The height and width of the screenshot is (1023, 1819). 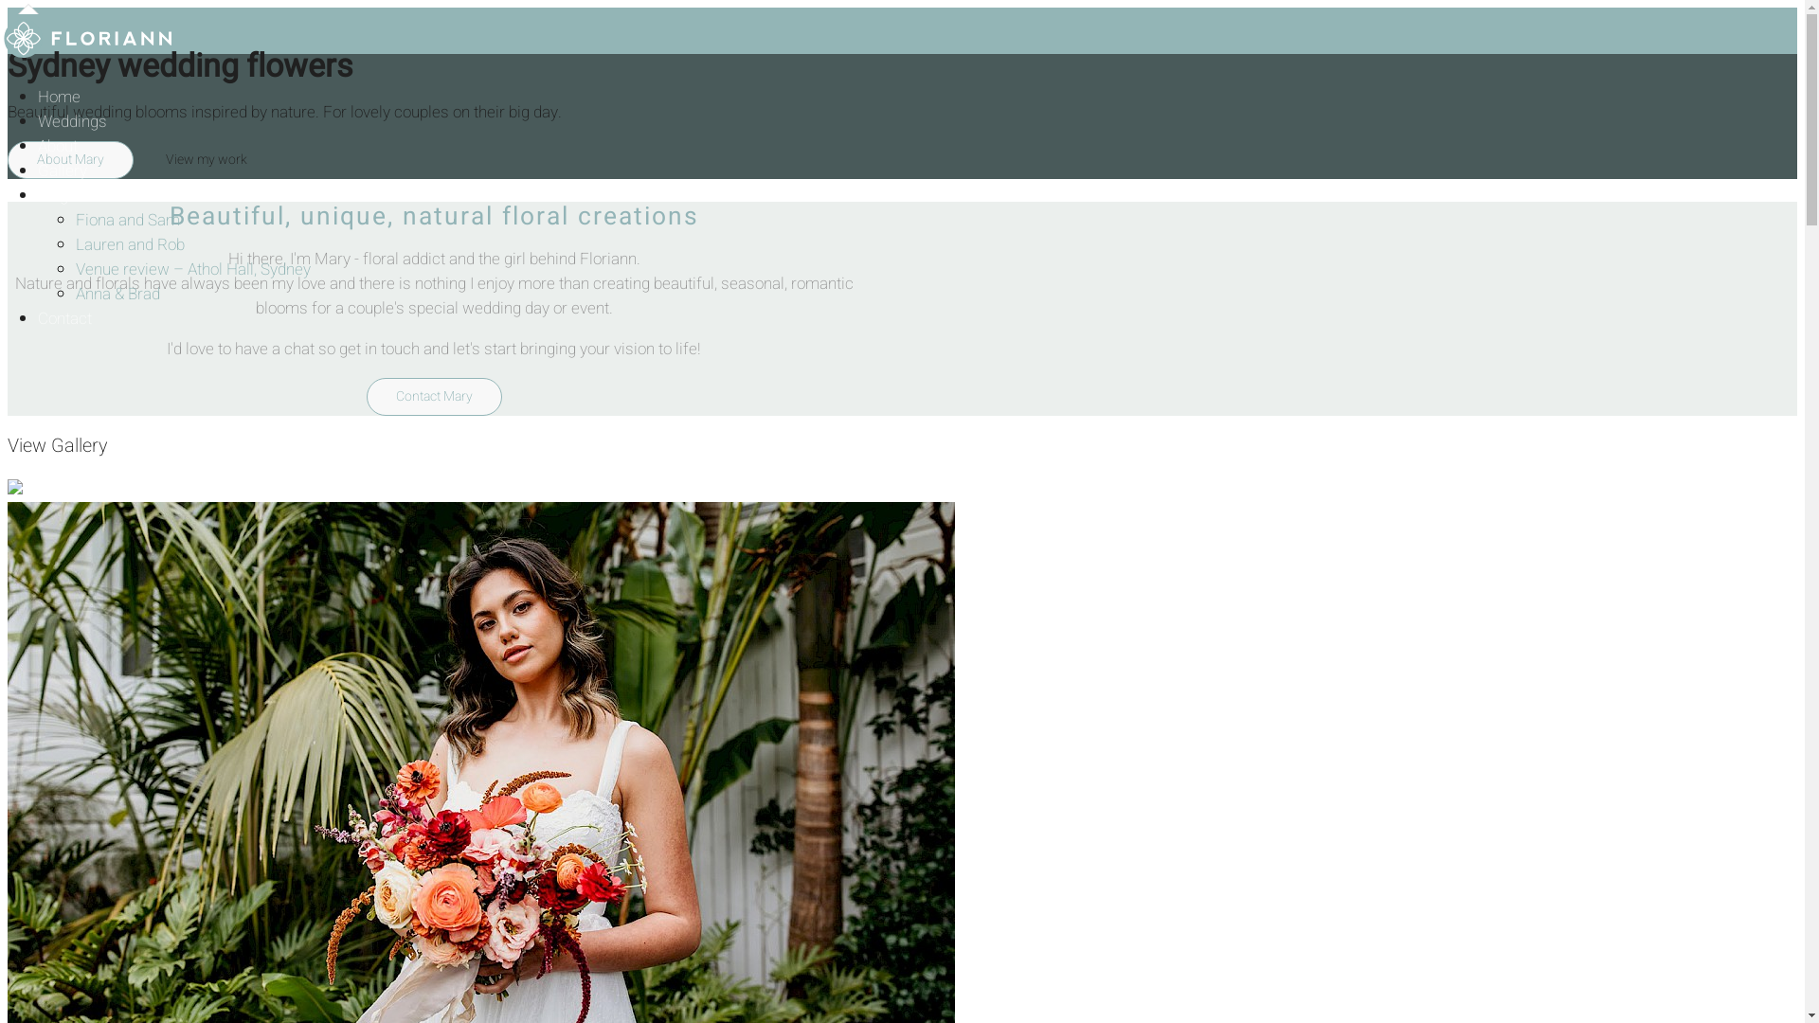 I want to click on View my work, so click(x=207, y=160).